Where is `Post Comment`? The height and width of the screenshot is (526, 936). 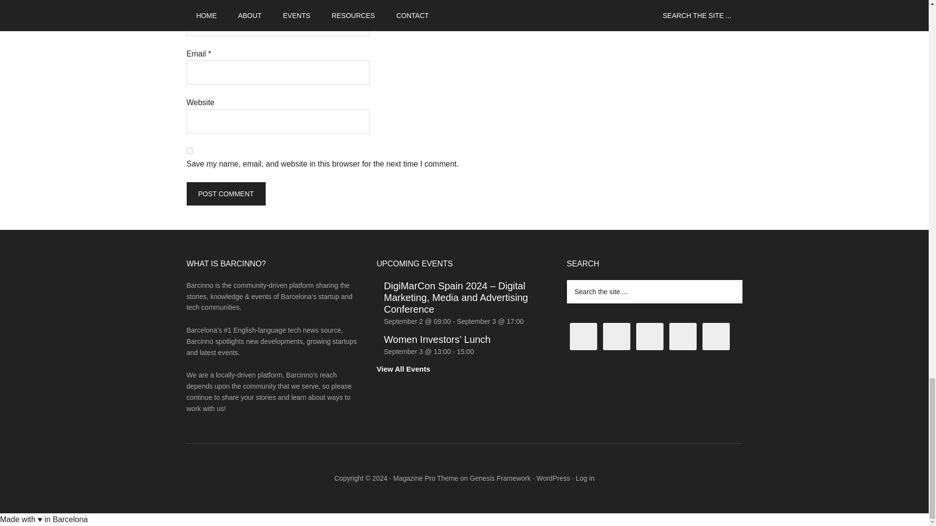 Post Comment is located at coordinates (225, 194).